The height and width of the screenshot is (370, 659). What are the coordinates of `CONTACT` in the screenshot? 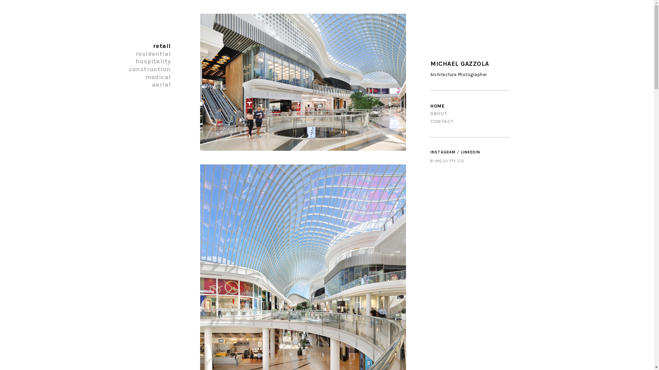 It's located at (442, 121).